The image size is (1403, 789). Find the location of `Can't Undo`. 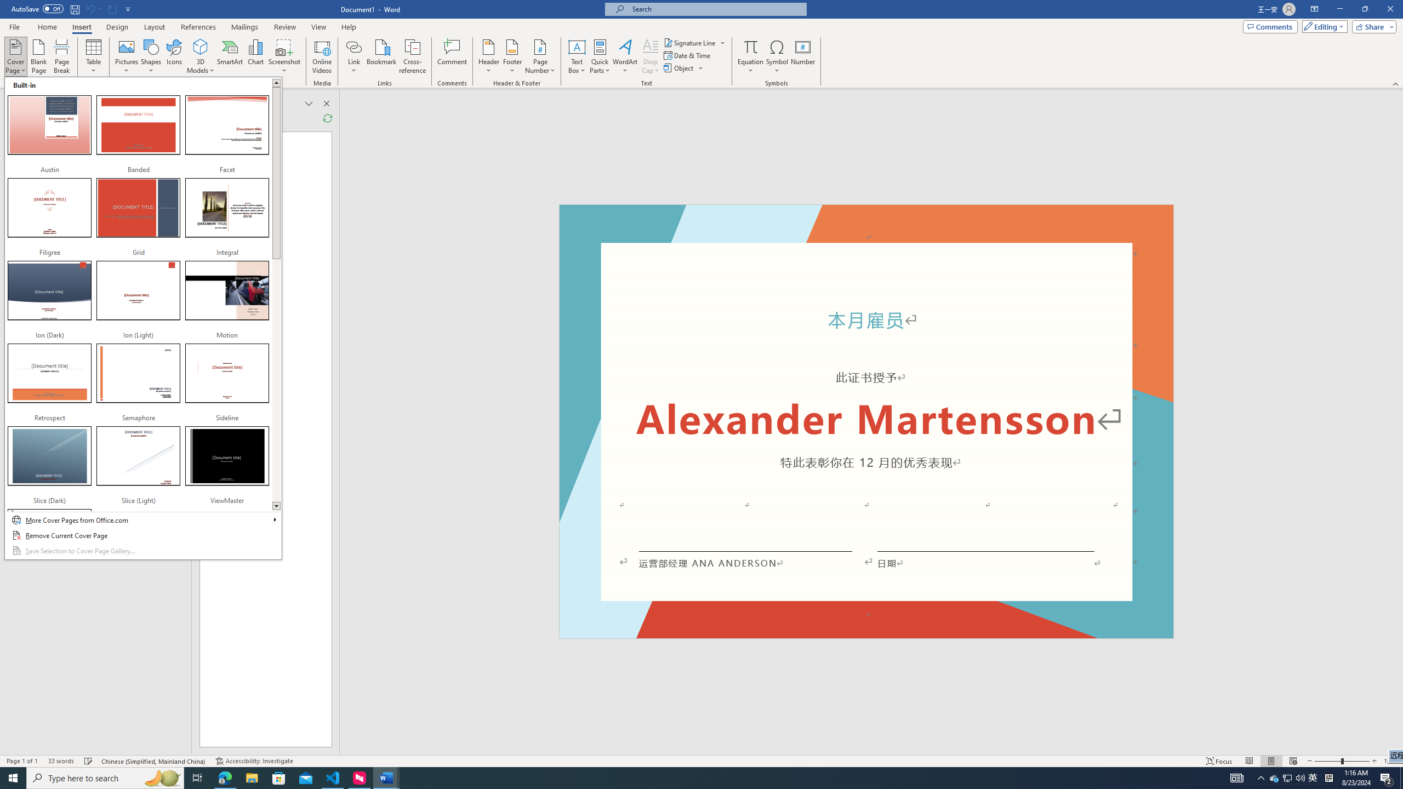

Can't Undo is located at coordinates (127, 56).